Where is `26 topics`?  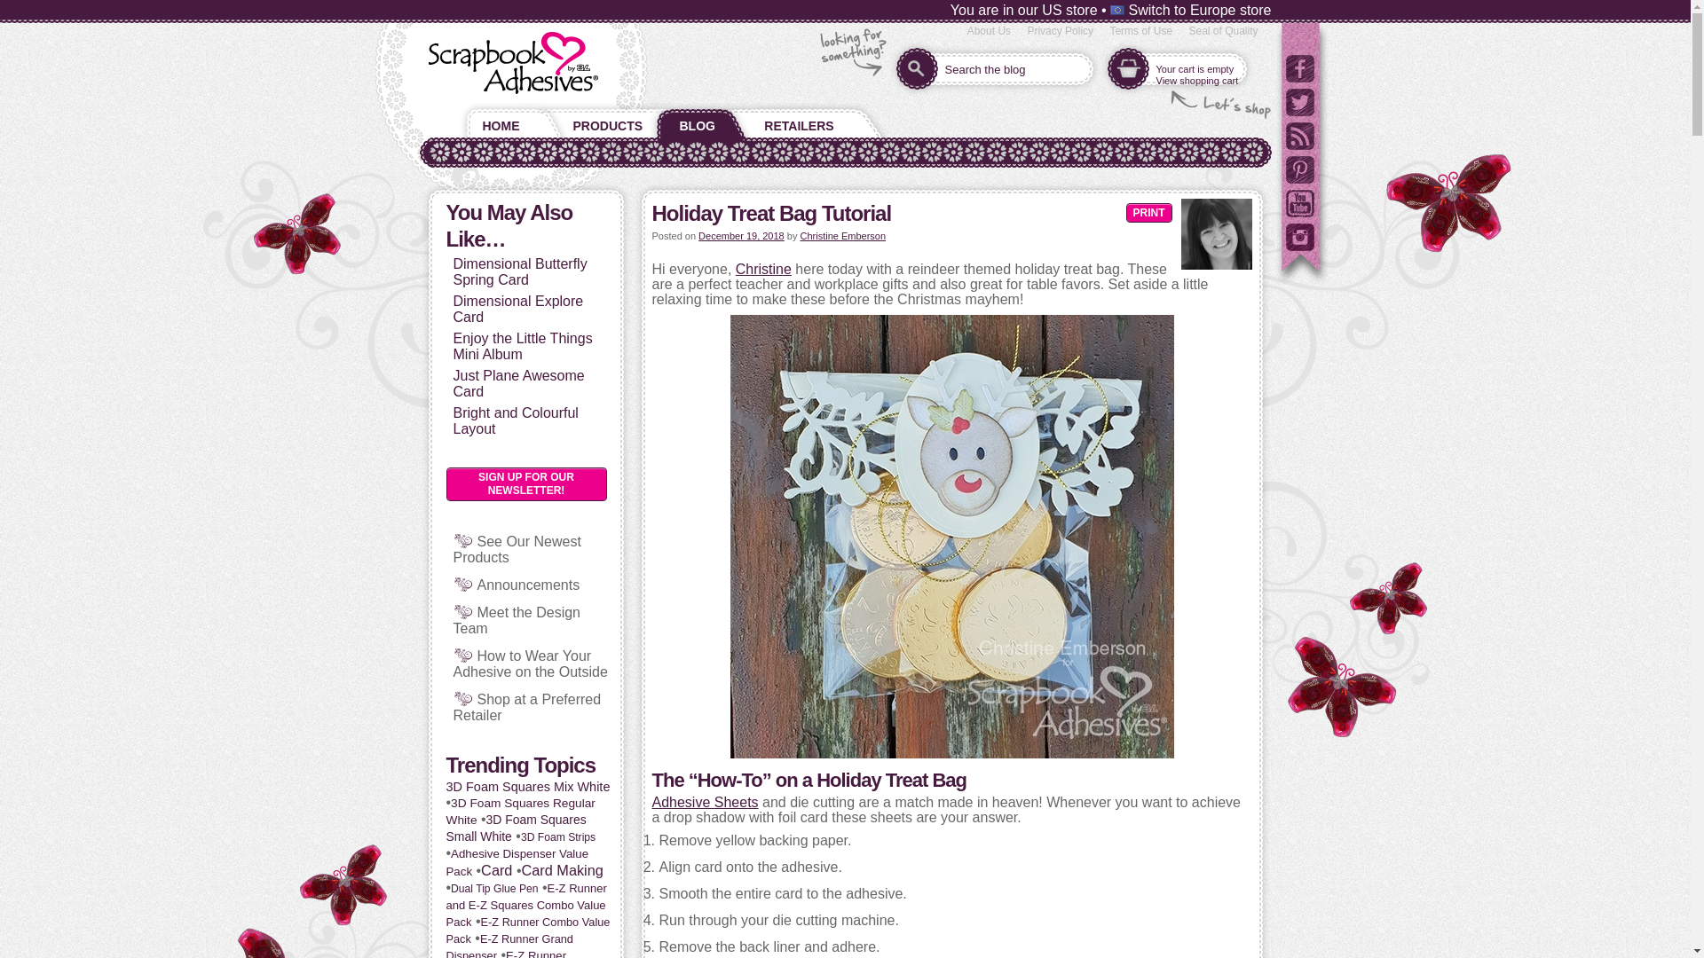
26 topics is located at coordinates (527, 930).